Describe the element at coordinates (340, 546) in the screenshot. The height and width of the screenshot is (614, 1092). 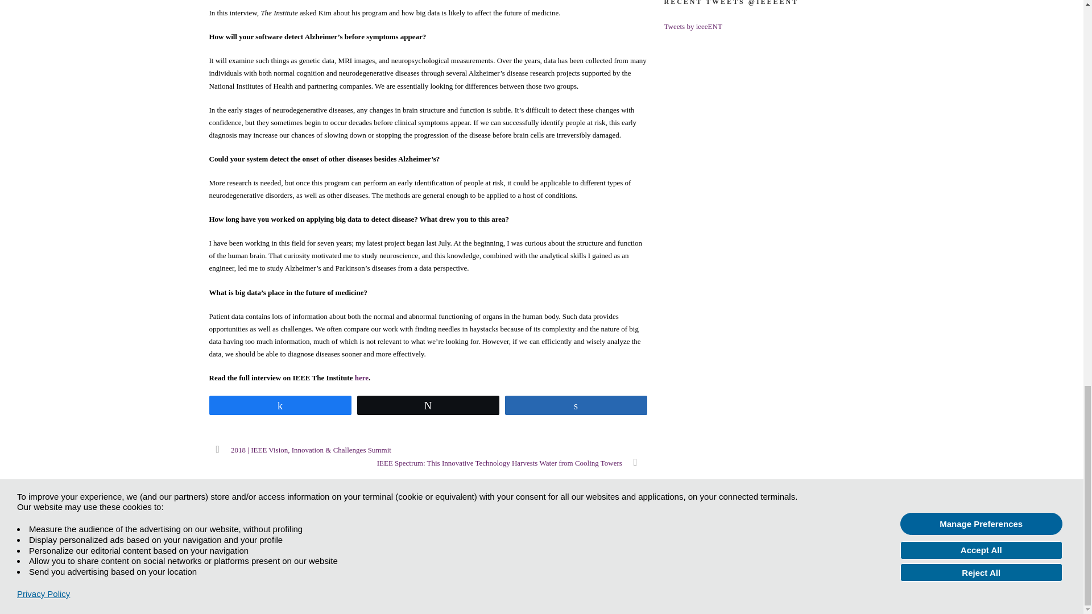
I see `Accessibility` at that location.